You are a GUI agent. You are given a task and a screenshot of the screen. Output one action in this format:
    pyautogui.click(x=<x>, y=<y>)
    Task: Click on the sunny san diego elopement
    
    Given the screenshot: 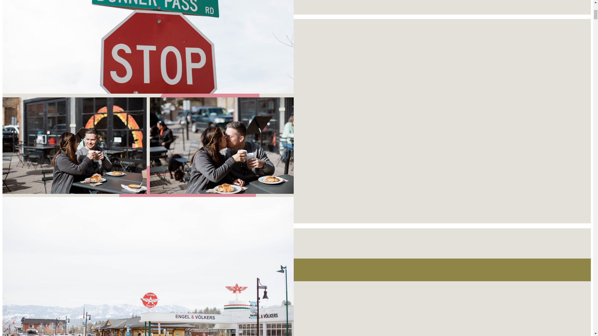 What is the action you would take?
    pyautogui.click(x=33, y=270)
    